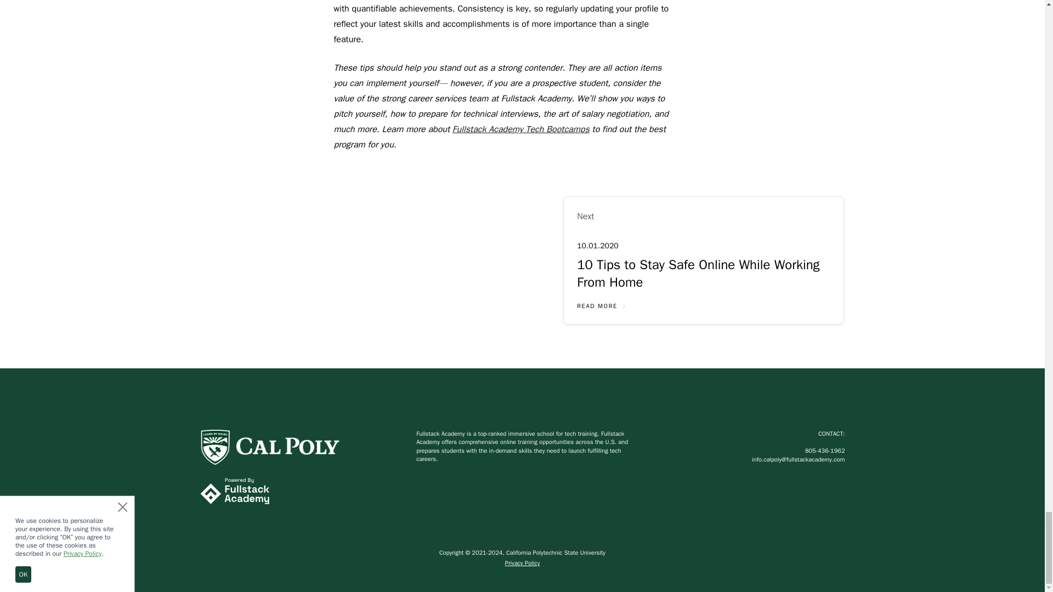  I want to click on Privacy Policy, so click(522, 563).